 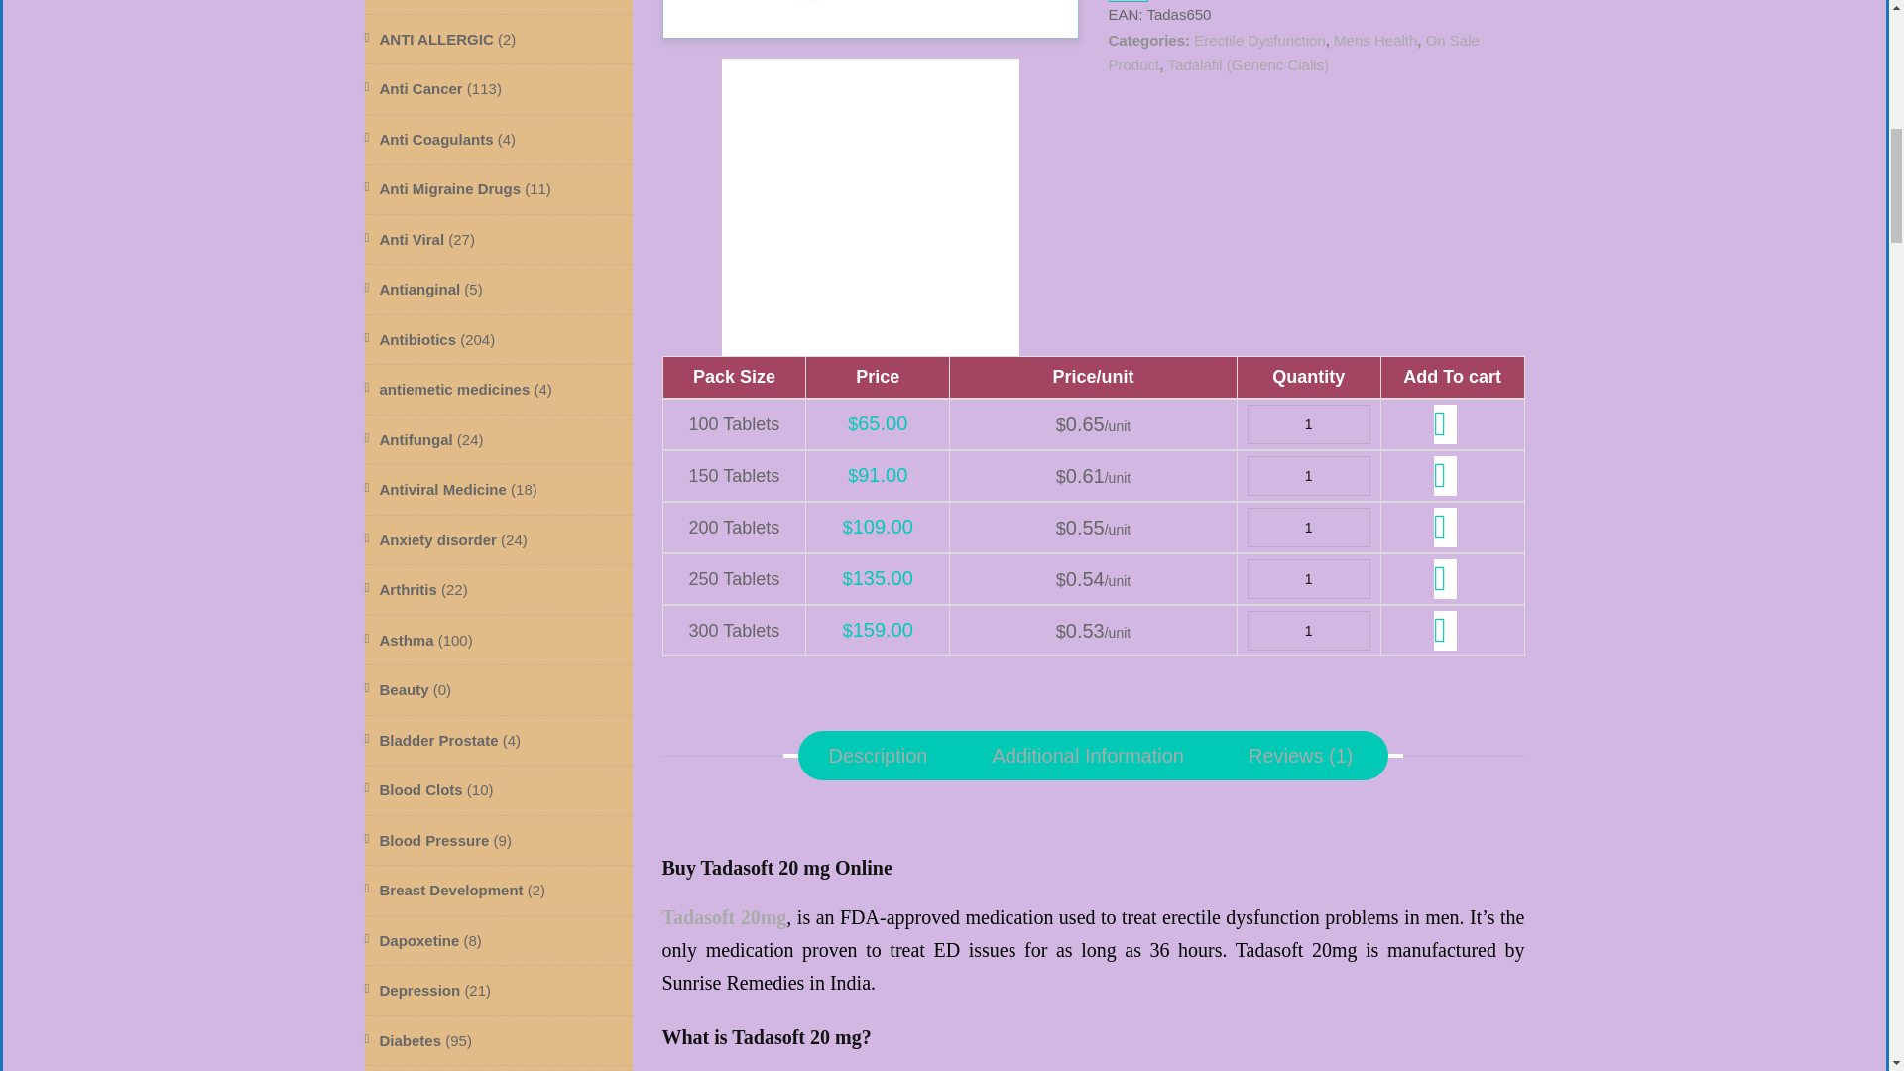 I want to click on 1, so click(x=1309, y=528).